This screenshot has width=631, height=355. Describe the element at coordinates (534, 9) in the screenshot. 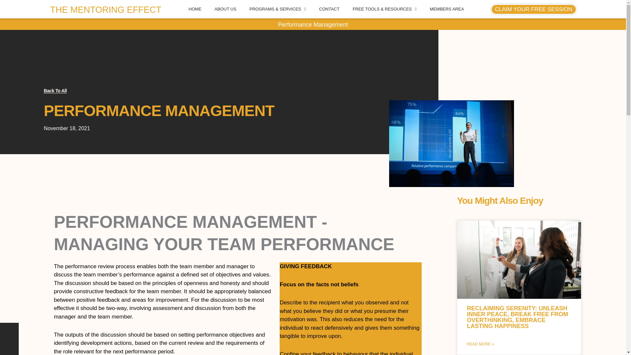

I see `CLAIM YOUR FREE SESSION` at that location.